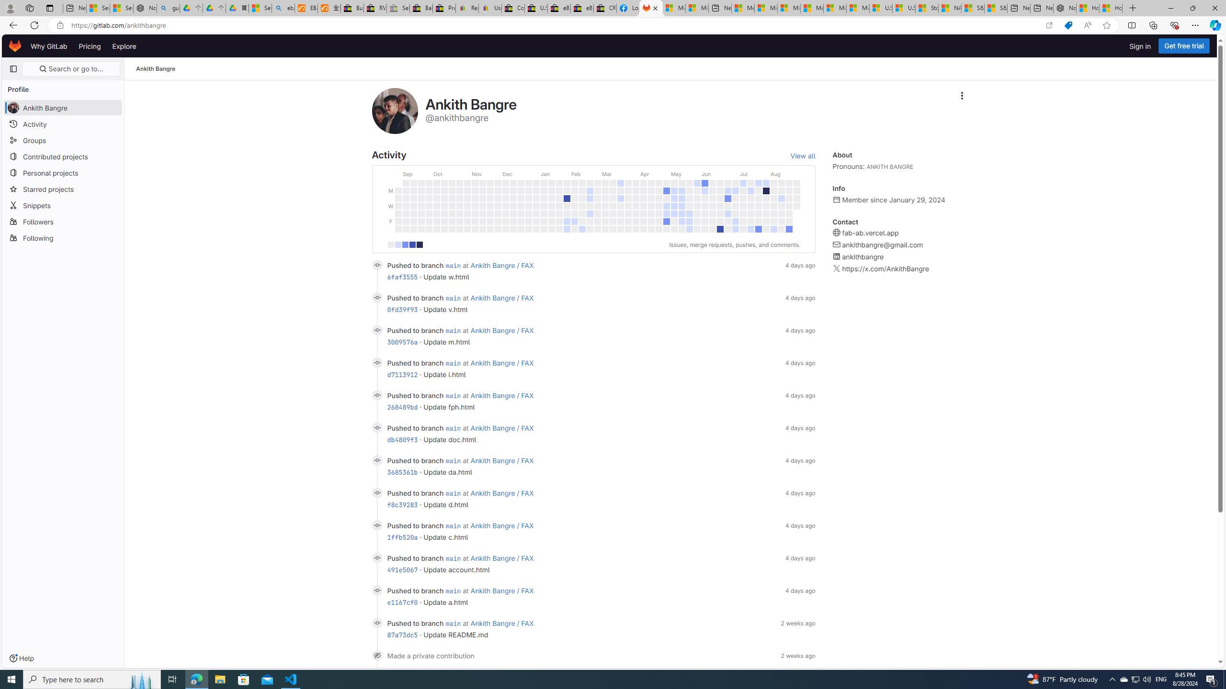 Image resolution: width=1226 pixels, height=689 pixels. Describe the element at coordinates (513, 8) in the screenshot. I see `Consumer Health Data Privacy Policy - eBay Inc.` at that location.